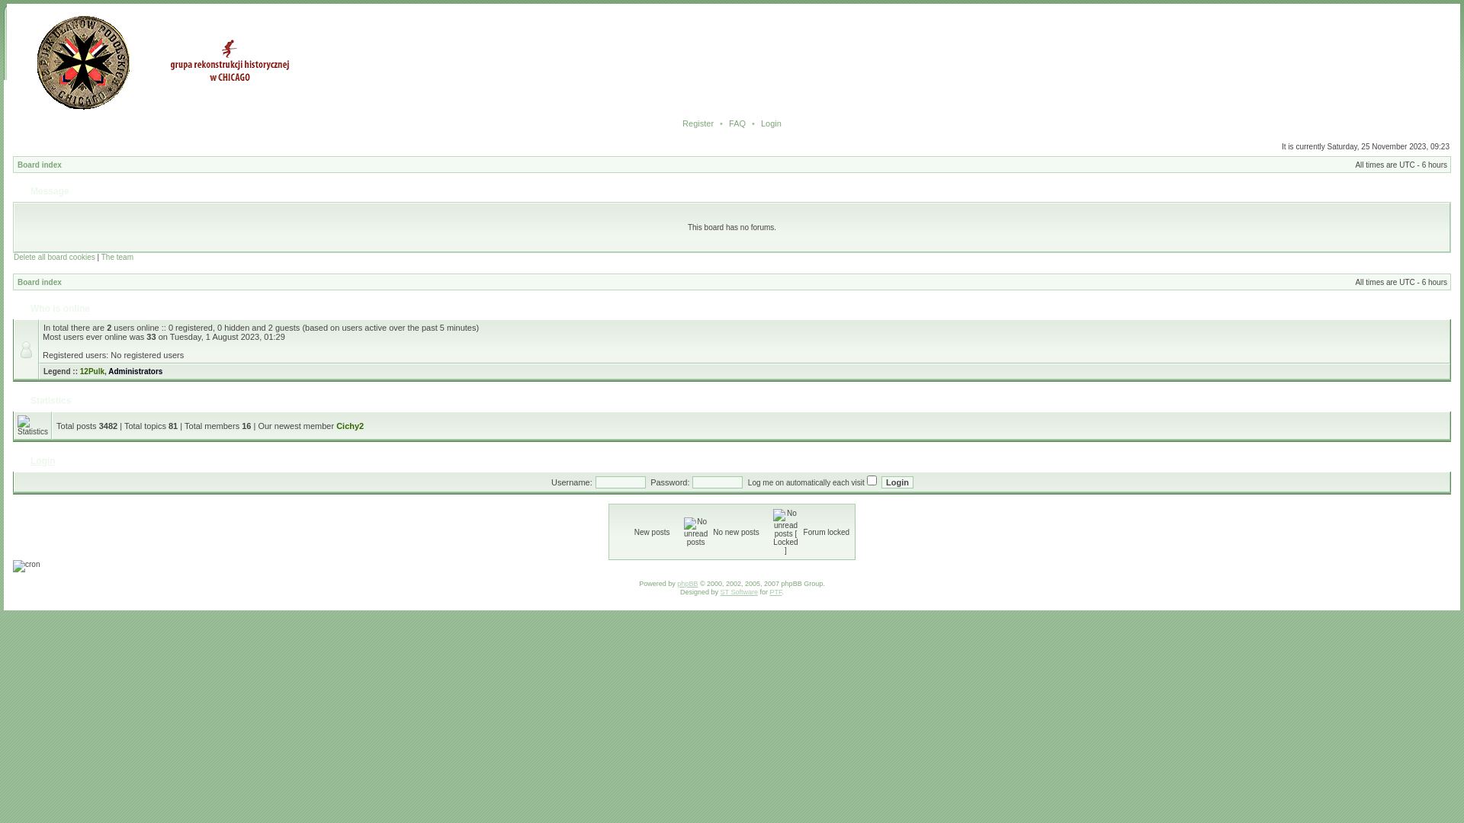 This screenshot has height=823, width=1464. Describe the element at coordinates (740, 592) in the screenshot. I see `ST Software` at that location.